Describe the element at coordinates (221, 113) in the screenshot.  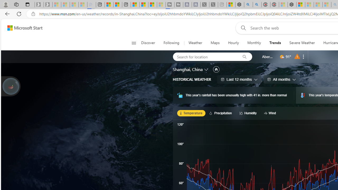
I see `Precipitation` at that location.